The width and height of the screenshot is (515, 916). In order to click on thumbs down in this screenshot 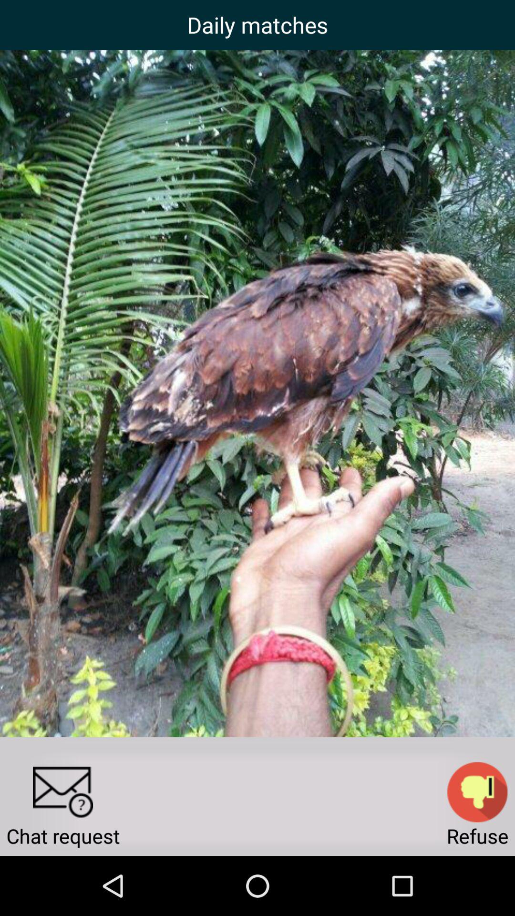, I will do `click(477, 792)`.